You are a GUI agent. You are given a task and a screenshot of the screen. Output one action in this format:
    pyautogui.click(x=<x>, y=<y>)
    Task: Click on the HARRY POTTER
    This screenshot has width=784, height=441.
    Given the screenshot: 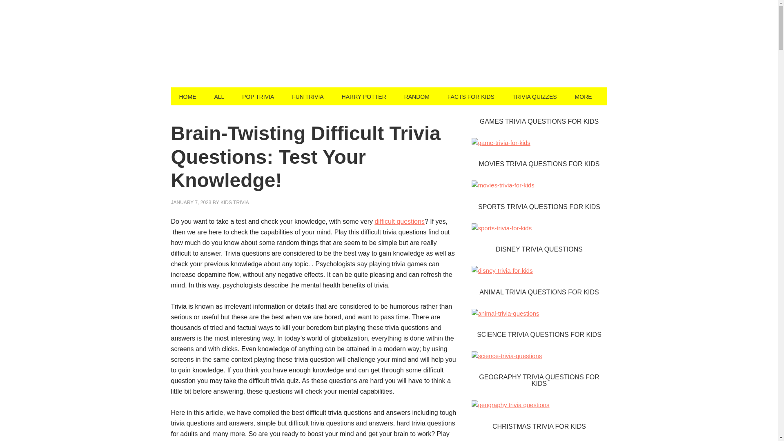 What is the action you would take?
    pyautogui.click(x=364, y=96)
    